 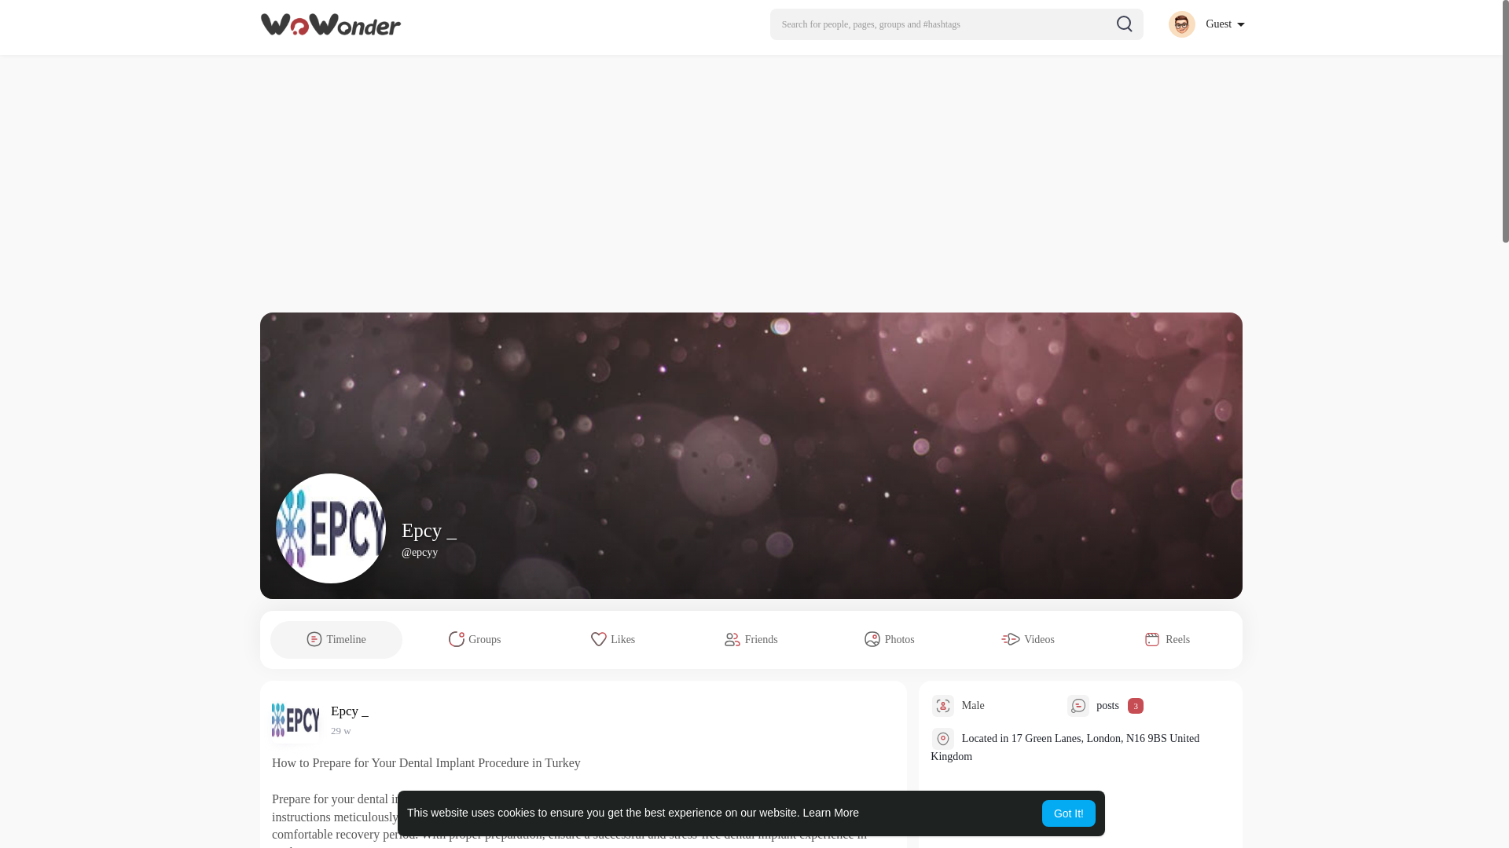 I want to click on Timeline, so click(x=336, y=639).